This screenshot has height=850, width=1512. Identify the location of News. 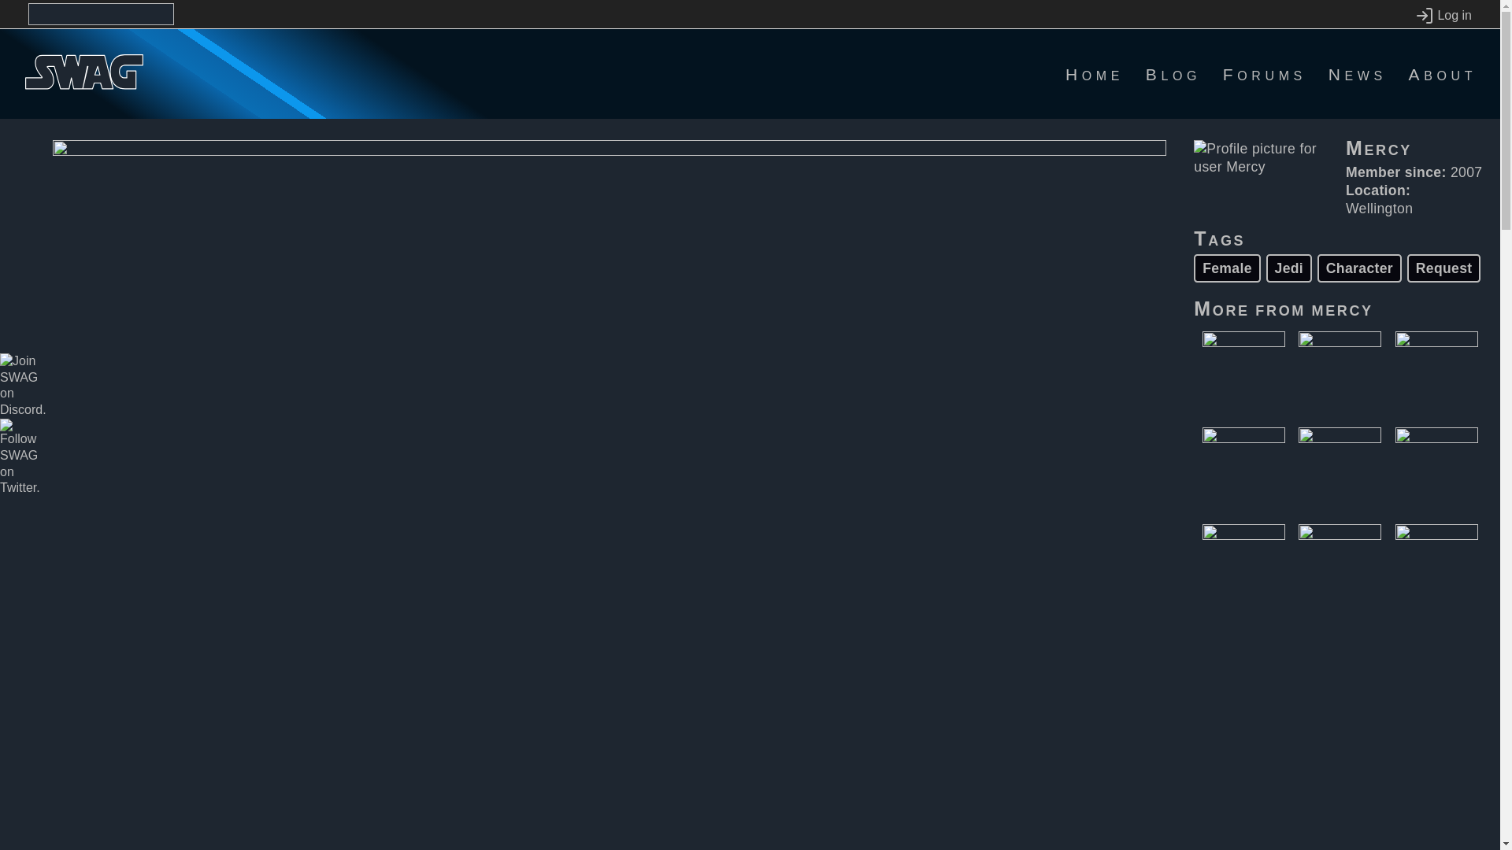
(1358, 74).